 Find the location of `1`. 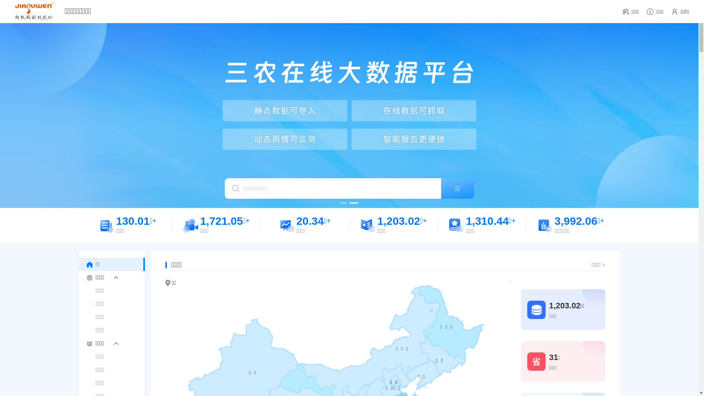

1 is located at coordinates (343, 203).